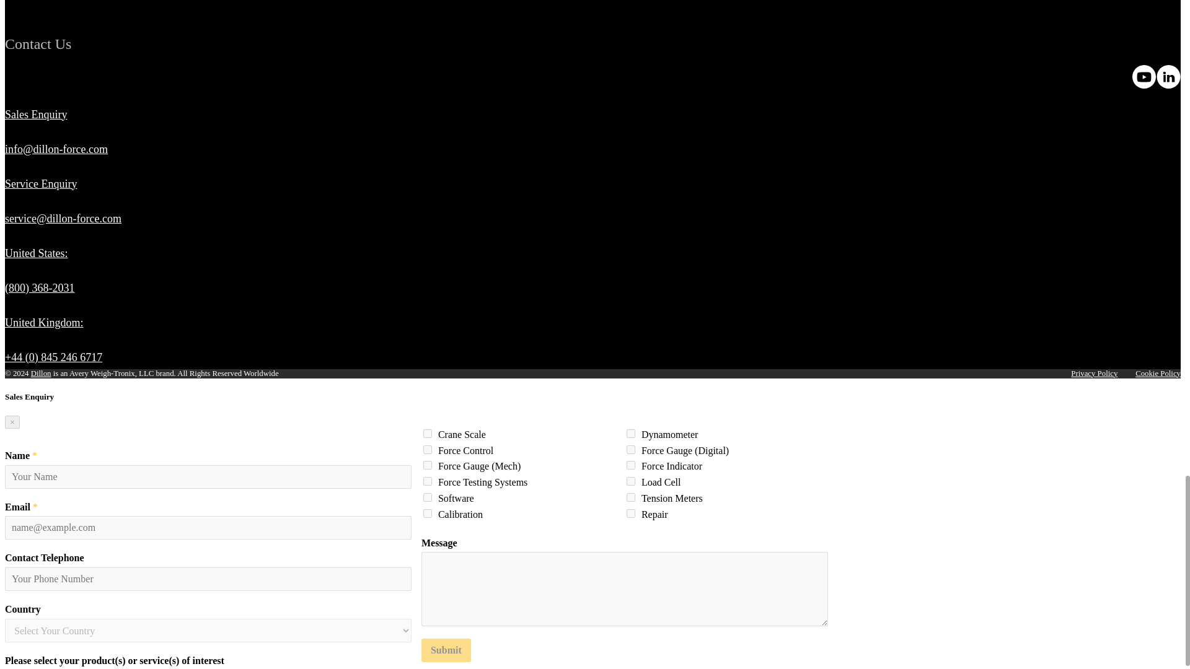 This screenshot has width=1190, height=669. What do you see at coordinates (631, 434) in the screenshot?
I see `Dynamometer` at bounding box center [631, 434].